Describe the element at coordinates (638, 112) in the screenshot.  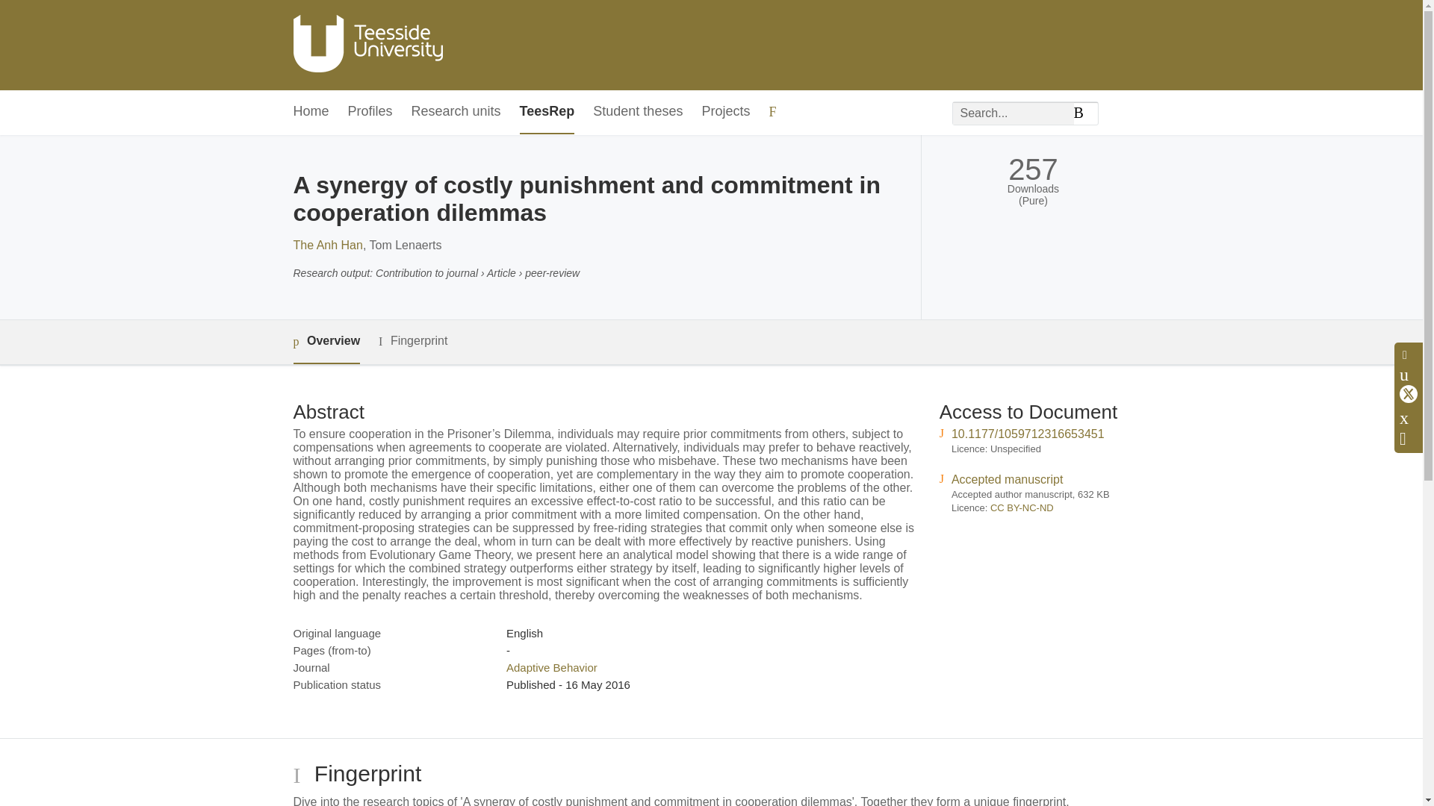
I see `Student theses` at that location.